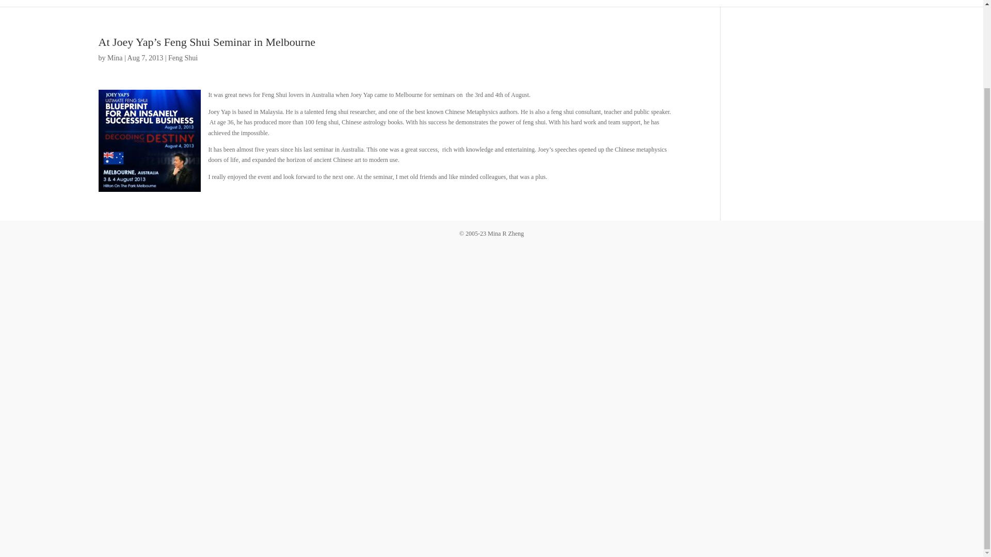 This screenshot has width=991, height=557. What do you see at coordinates (646, 3) in the screenshot?
I see `Contact` at bounding box center [646, 3].